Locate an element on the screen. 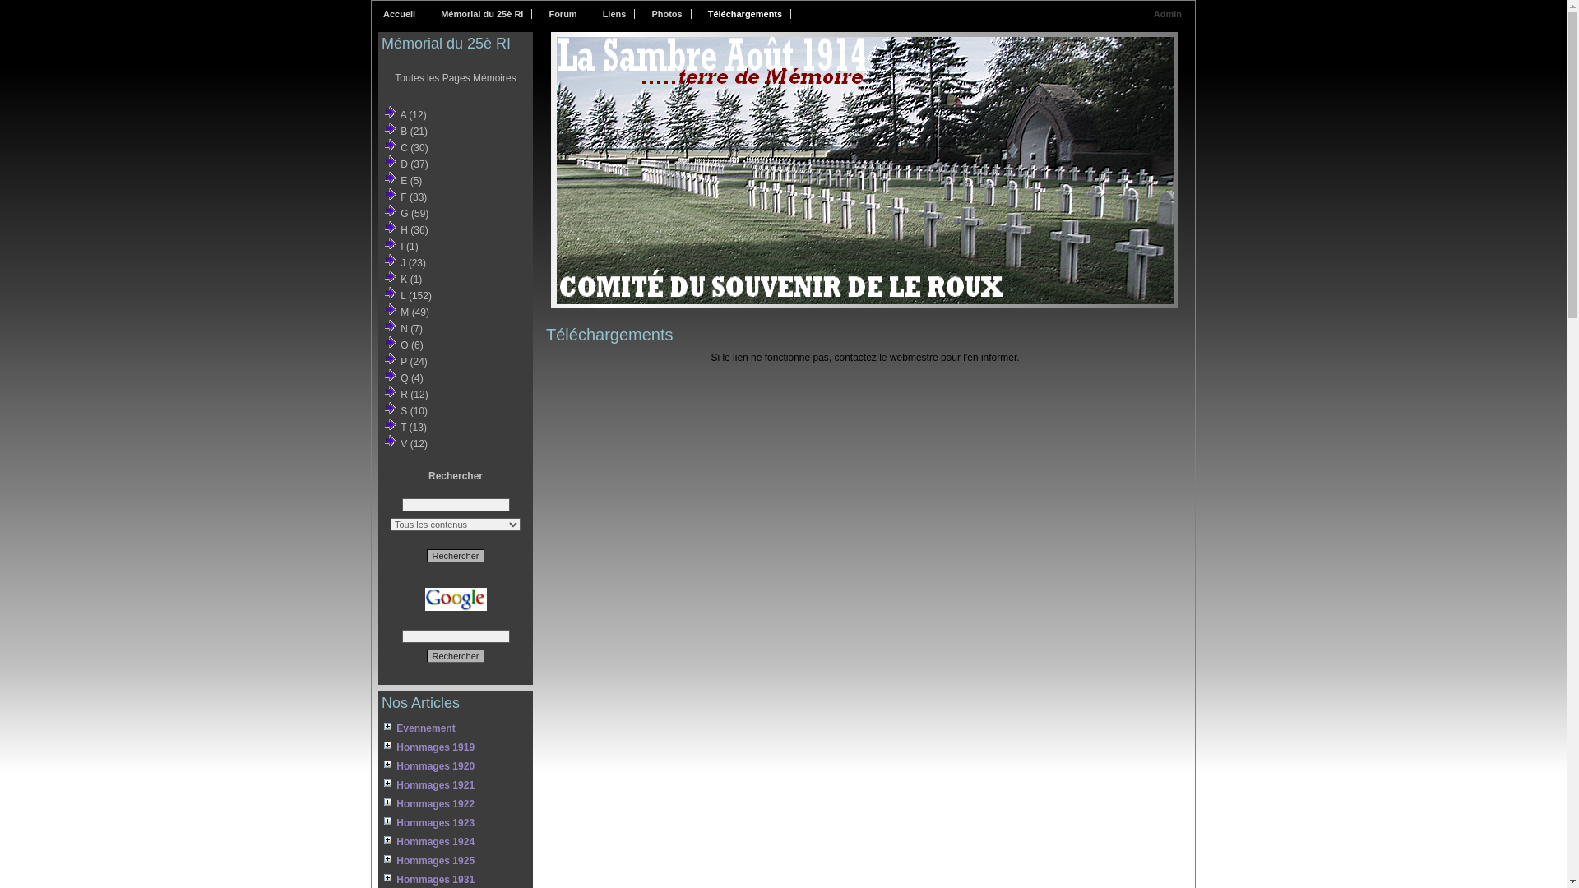 This screenshot has width=1579, height=888. N (7) is located at coordinates (411, 329).